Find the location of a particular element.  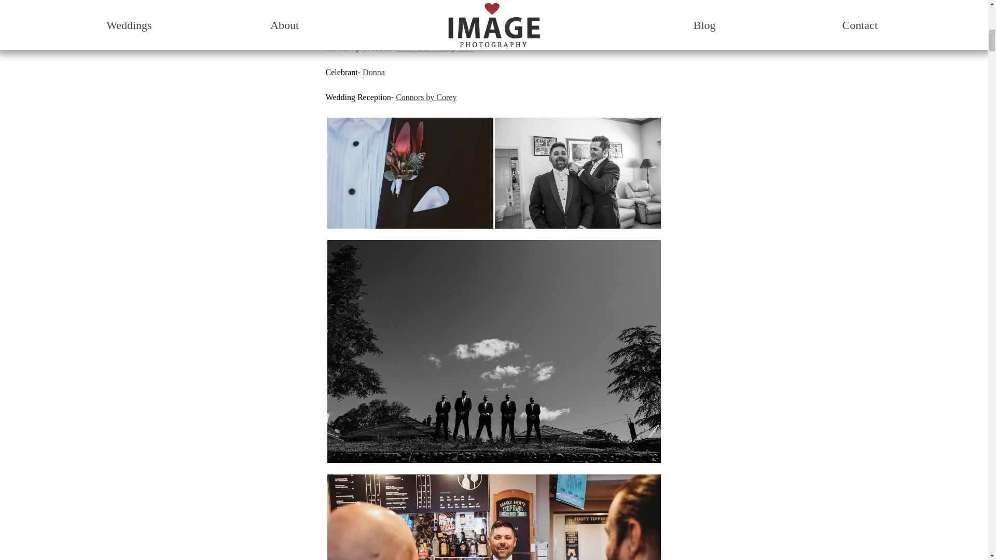

Designer Bunches is located at coordinates (387, 1).